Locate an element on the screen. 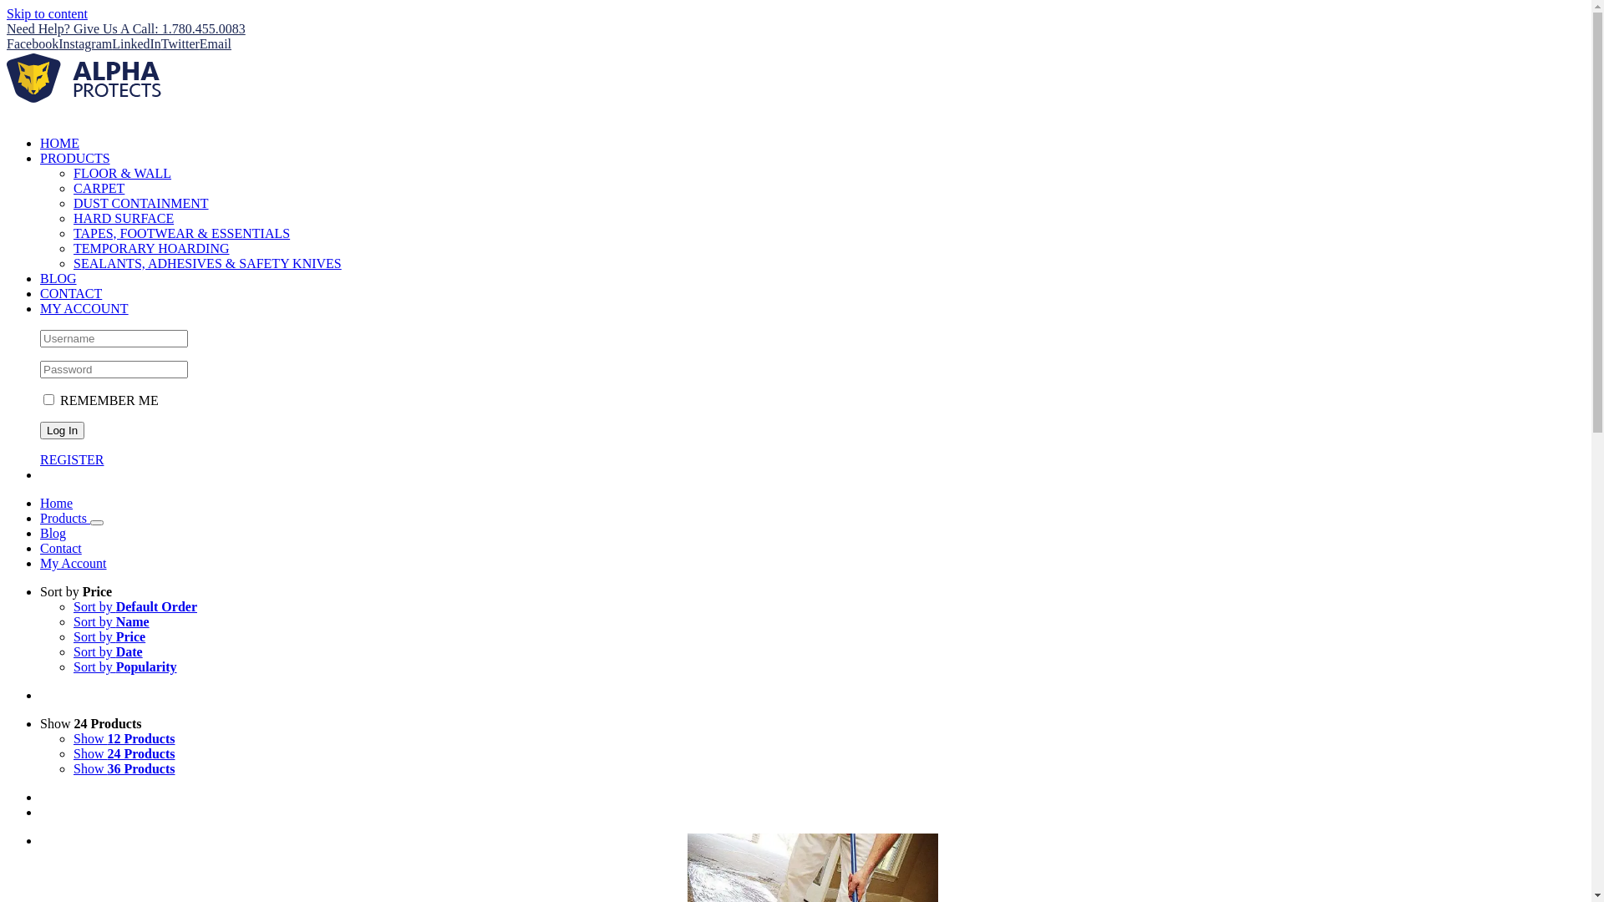 This screenshot has width=1604, height=902. Show 24 Products is located at coordinates (91, 723).